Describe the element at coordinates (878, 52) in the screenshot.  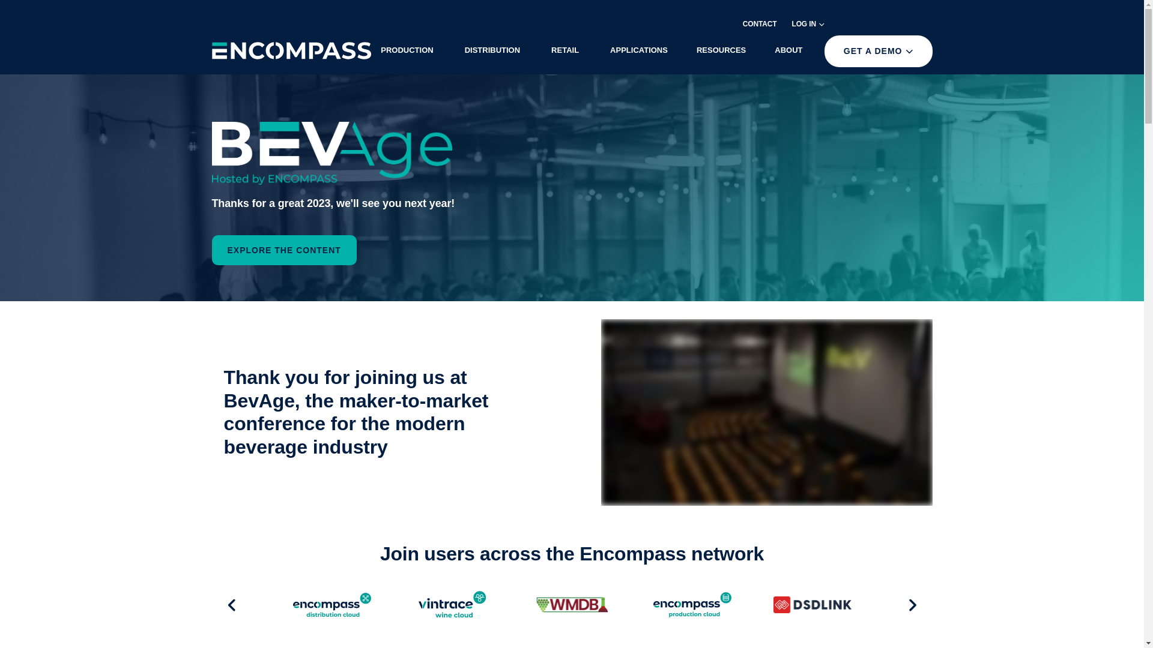
I see `GET A DEMO` at that location.